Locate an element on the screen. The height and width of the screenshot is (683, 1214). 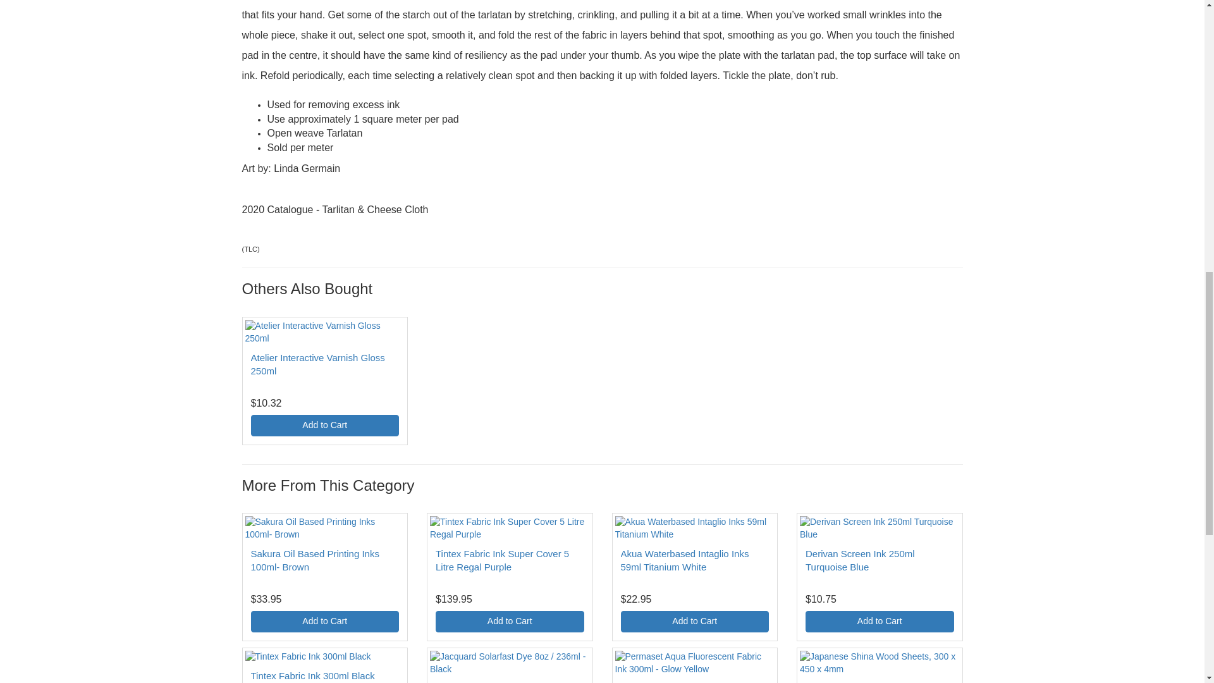
Akua Waterbased Intaglio Inks 59ml Titanium White is located at coordinates (684, 560).